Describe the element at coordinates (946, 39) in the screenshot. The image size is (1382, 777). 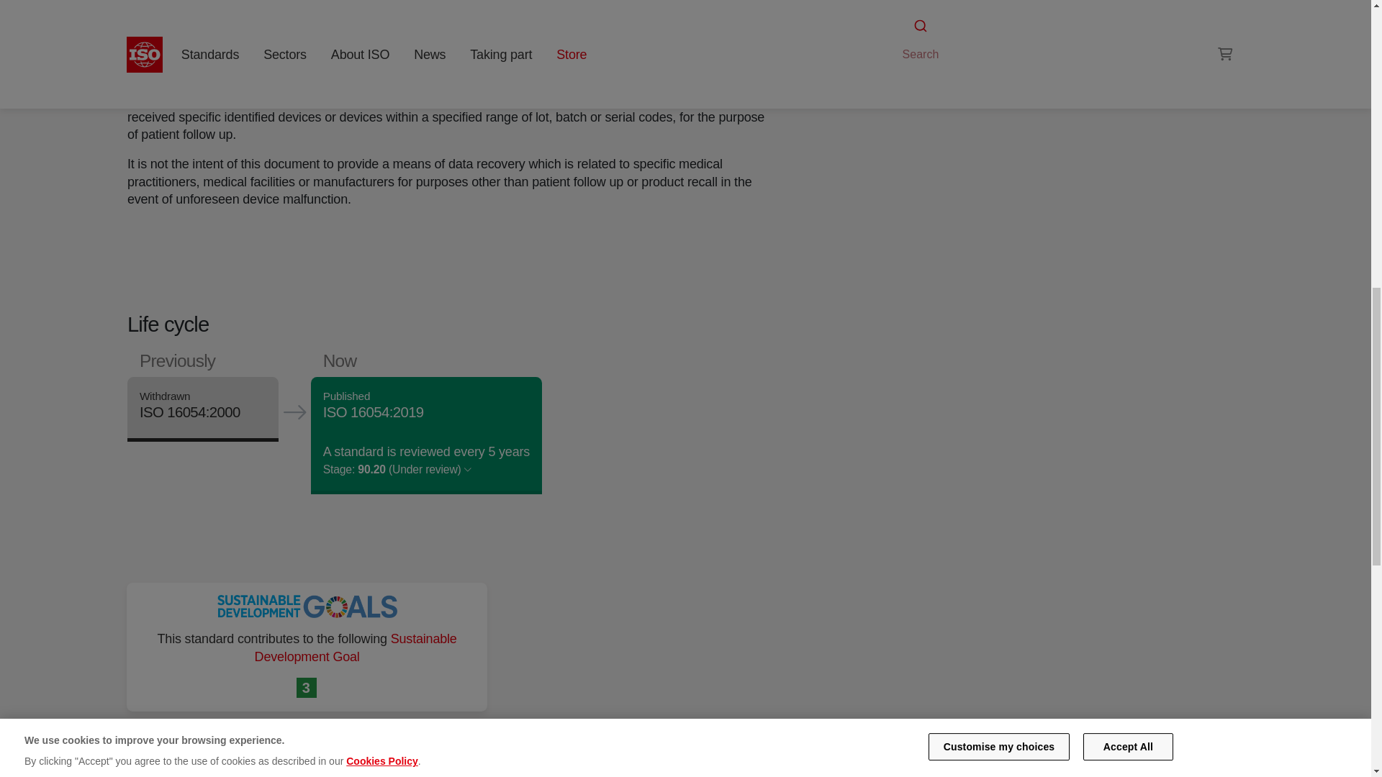
I see `Implants for surgery, prosthetics and orthotics` at that location.